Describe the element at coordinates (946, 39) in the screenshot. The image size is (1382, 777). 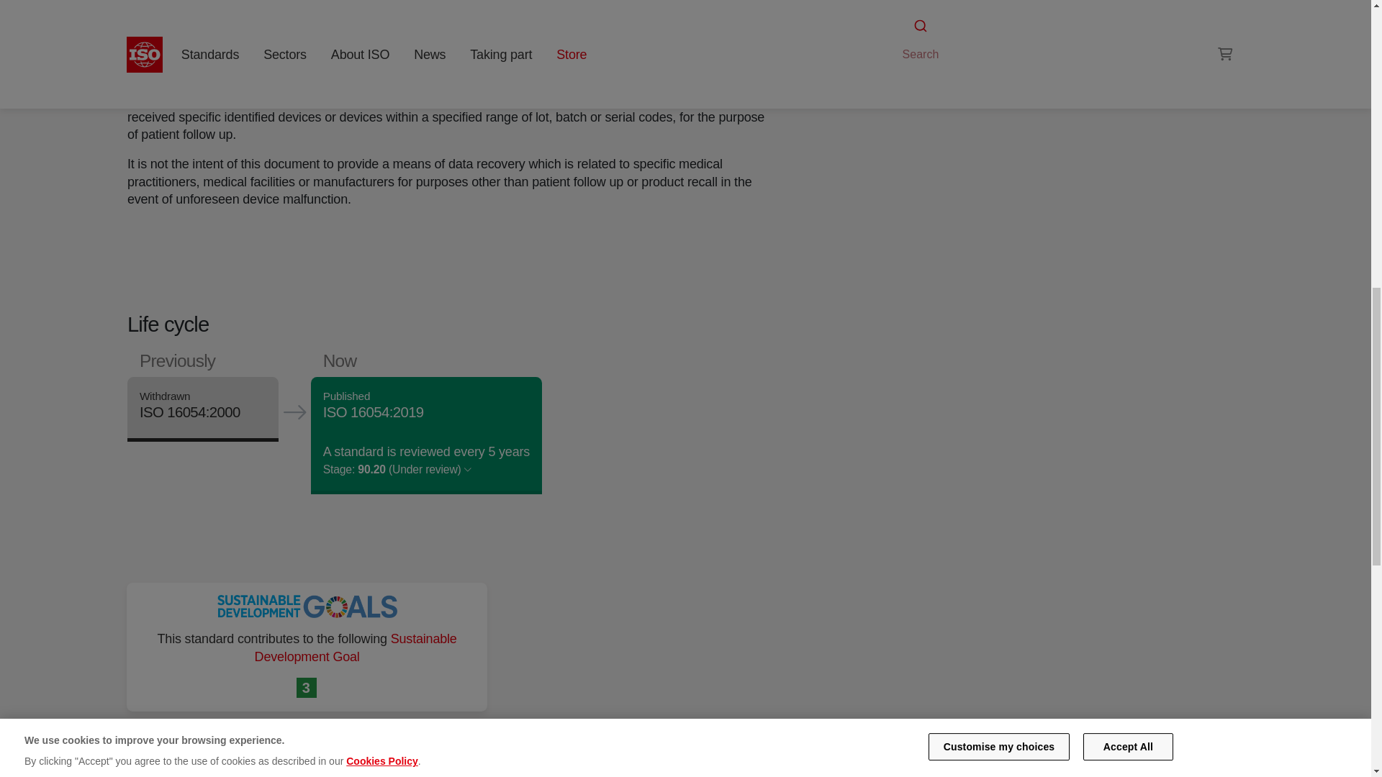
I see `Implants for surgery, prosthetics and orthotics` at that location.